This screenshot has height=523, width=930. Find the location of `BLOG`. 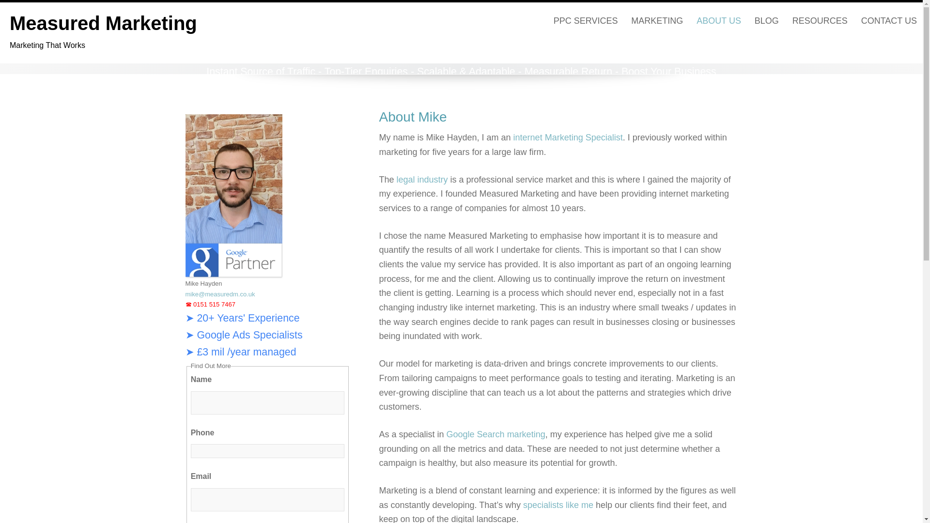

BLOG is located at coordinates (657, 21).